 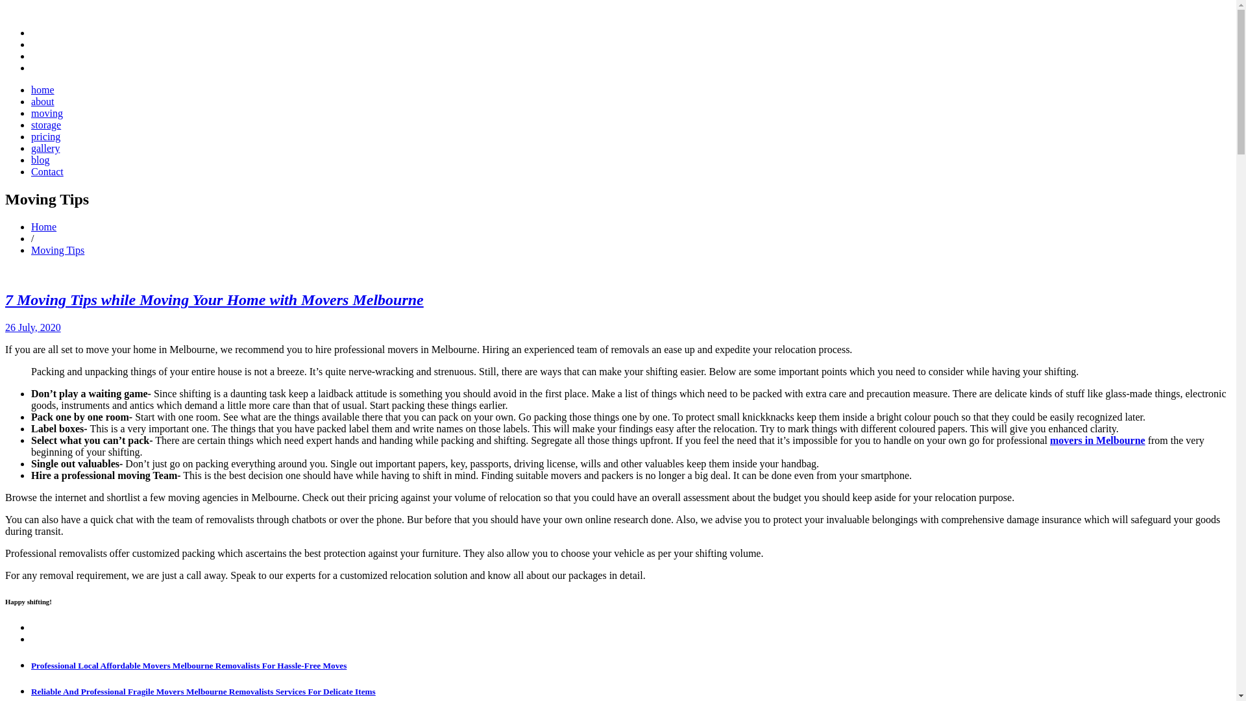 I want to click on gallery, so click(x=45, y=148).